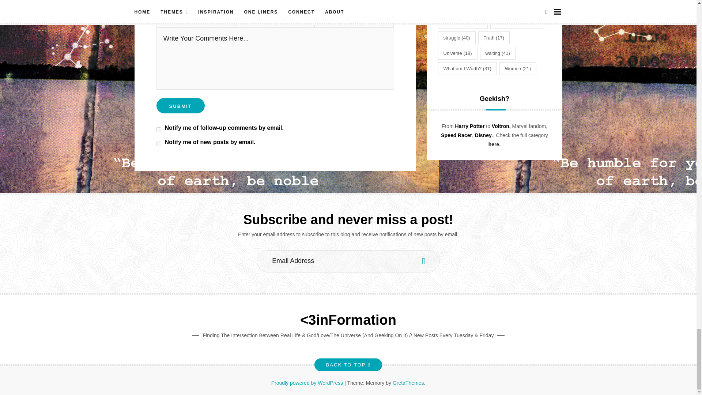 The image size is (702, 395). I want to click on Submit, so click(181, 105).